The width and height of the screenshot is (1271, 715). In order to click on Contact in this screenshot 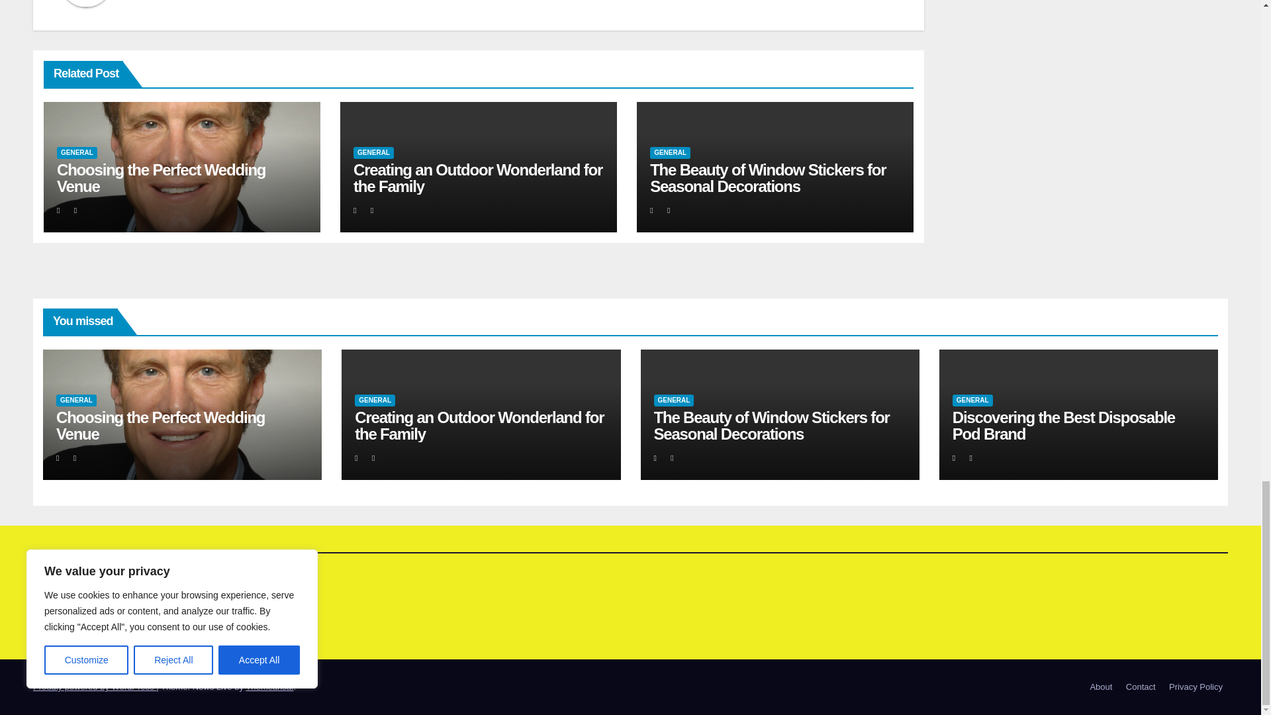, I will do `click(1141, 687)`.